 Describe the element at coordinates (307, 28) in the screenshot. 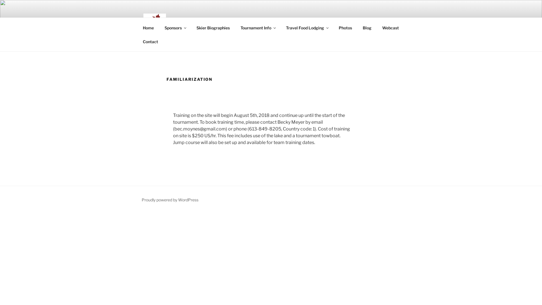

I see `Travel Food Lodging` at that location.